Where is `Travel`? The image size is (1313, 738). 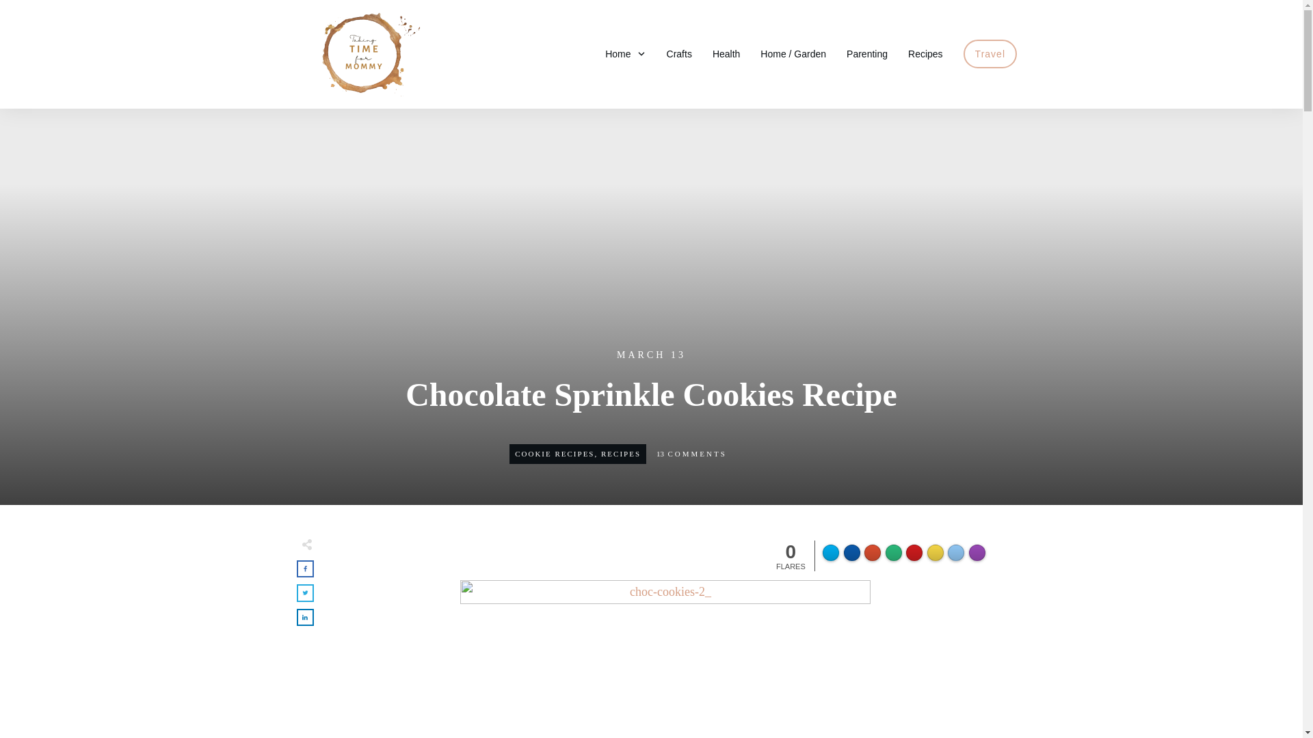
Travel is located at coordinates (990, 53).